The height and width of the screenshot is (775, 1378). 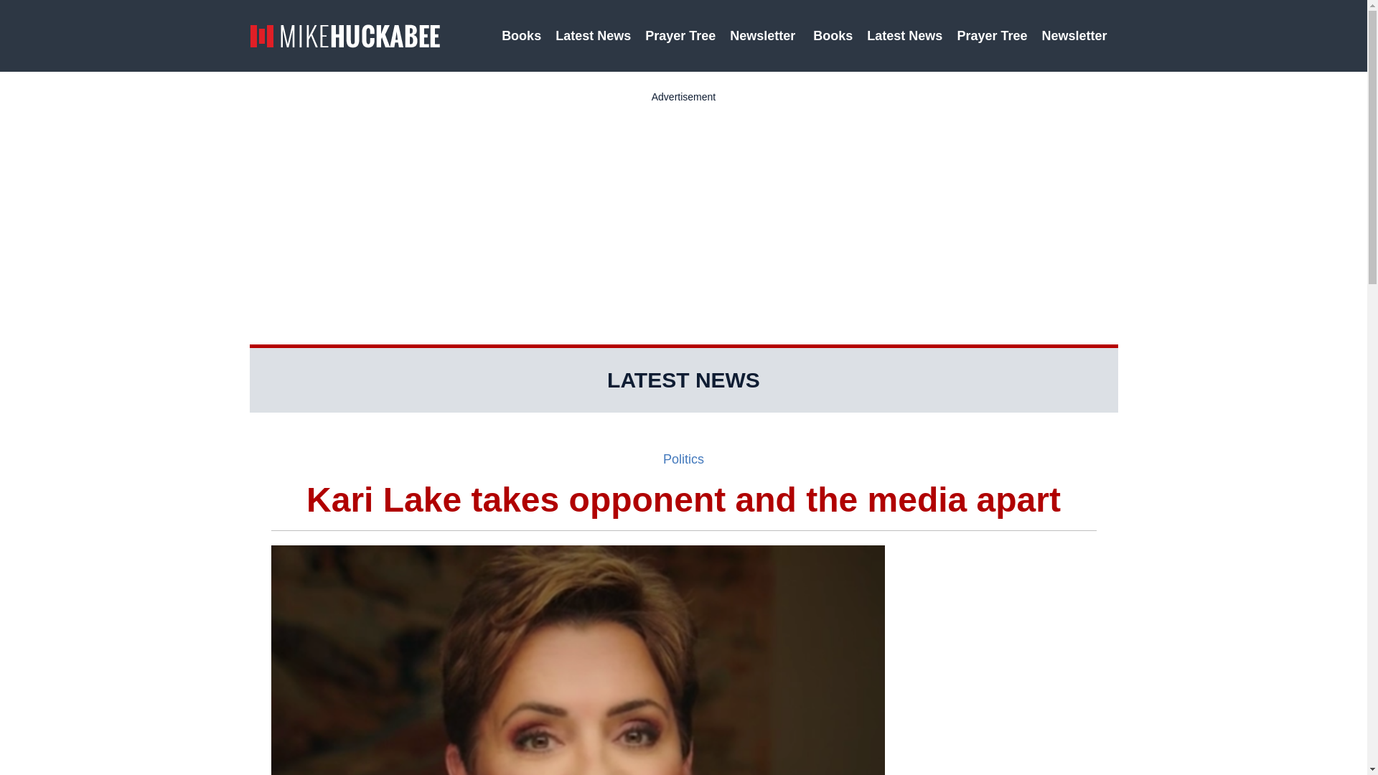 I want to click on Latest News, so click(x=593, y=36).